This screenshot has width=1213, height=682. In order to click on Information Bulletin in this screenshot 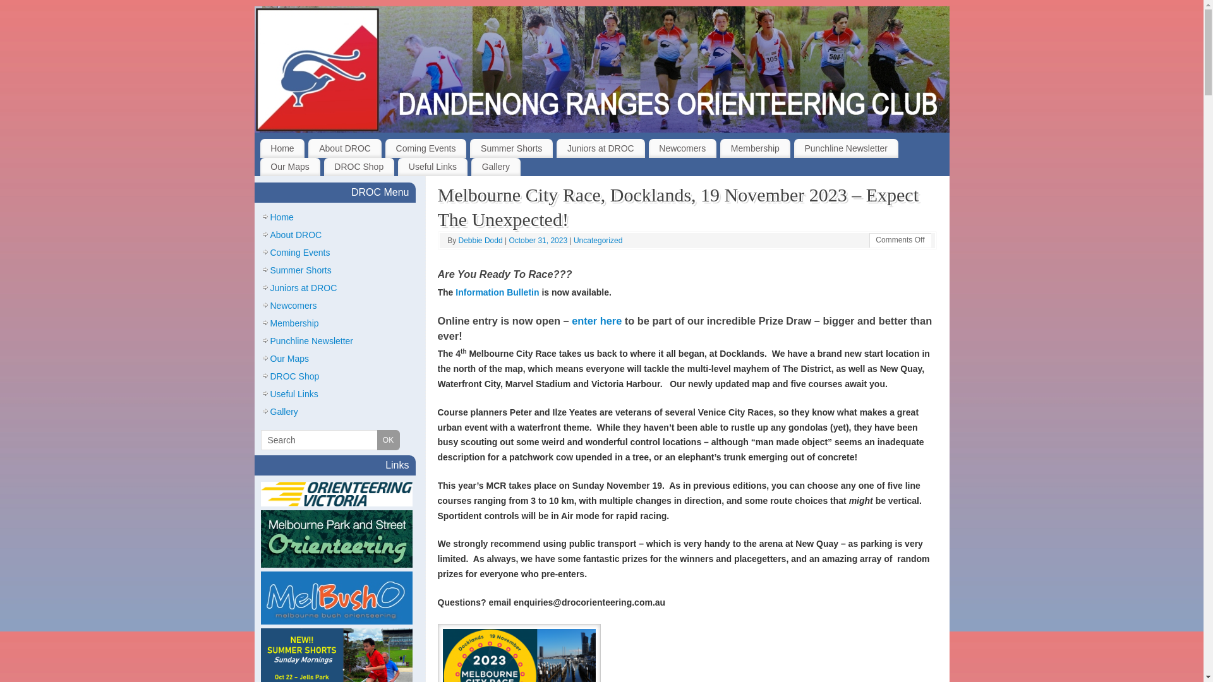, I will do `click(497, 292)`.